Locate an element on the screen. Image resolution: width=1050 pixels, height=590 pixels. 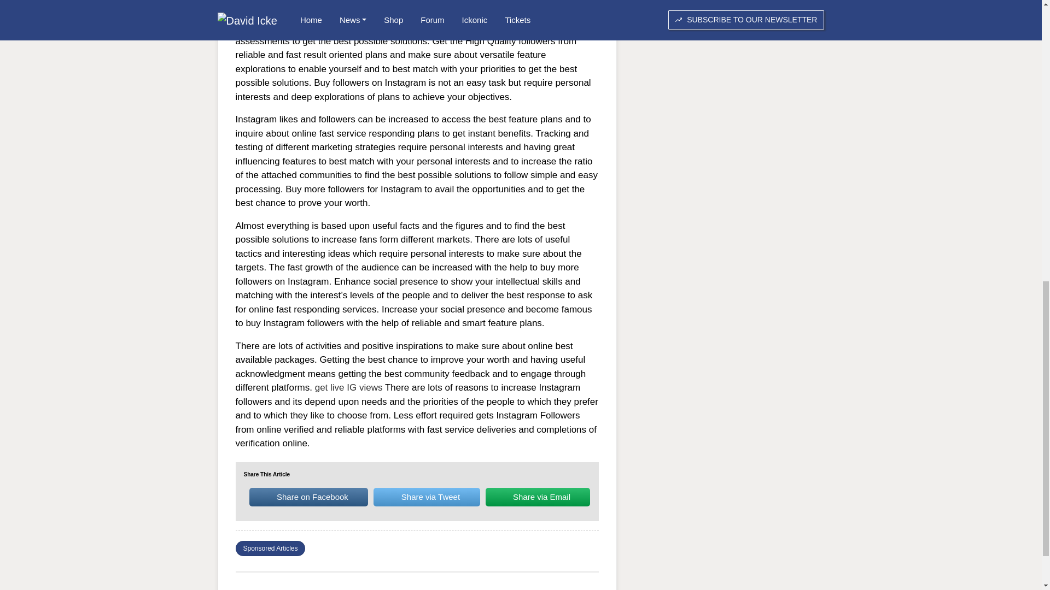
get live IG views is located at coordinates (349, 387).